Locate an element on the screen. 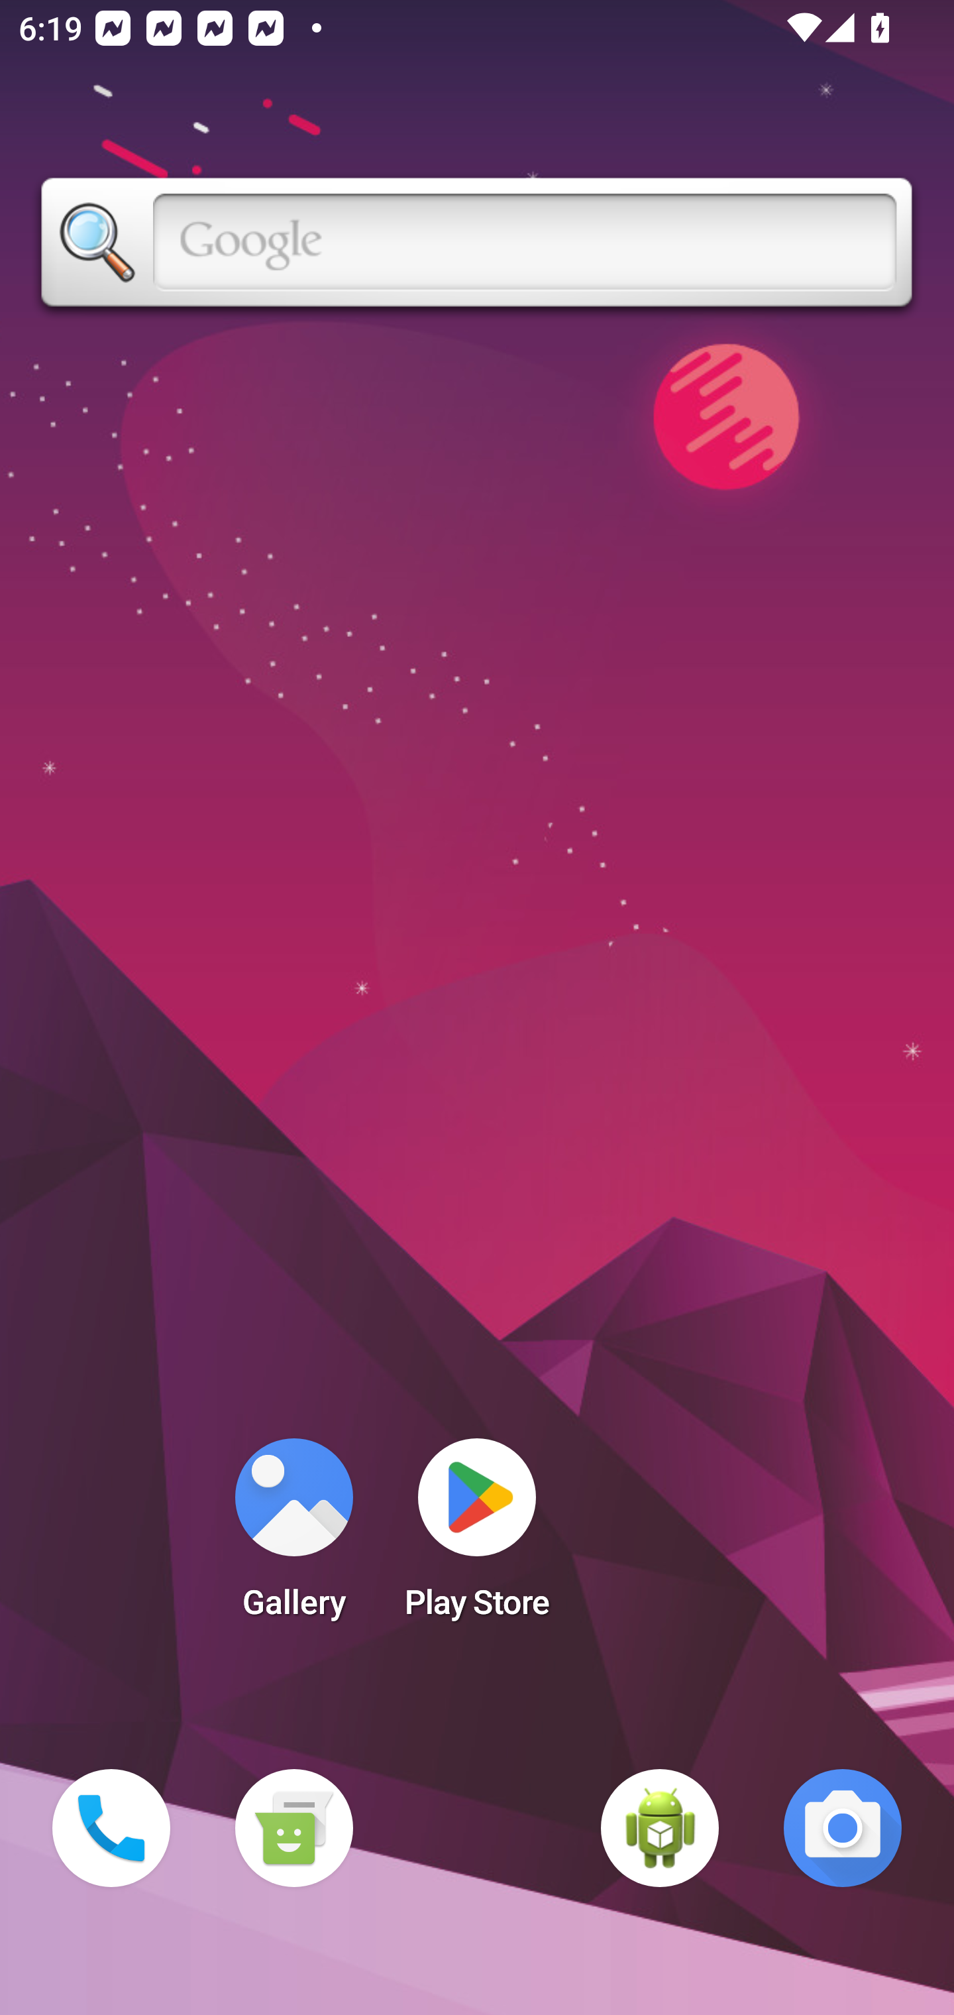  Phone is located at coordinates (111, 1828).